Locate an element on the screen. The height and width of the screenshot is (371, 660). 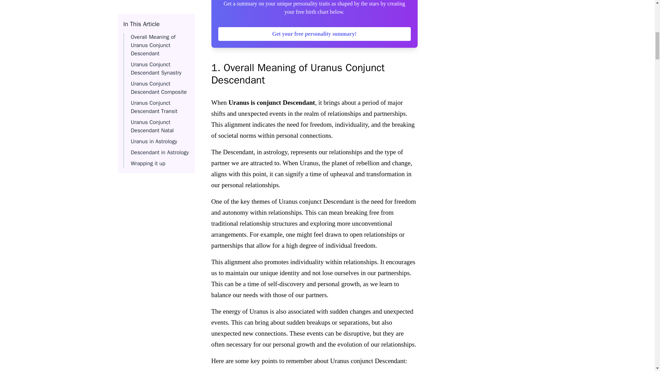
Get your free personality summary! is located at coordinates (314, 34).